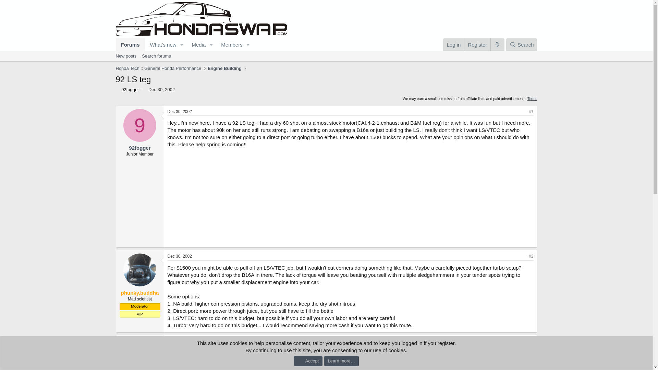  I want to click on Honda Tech :: General Honda Performance, so click(158, 69).